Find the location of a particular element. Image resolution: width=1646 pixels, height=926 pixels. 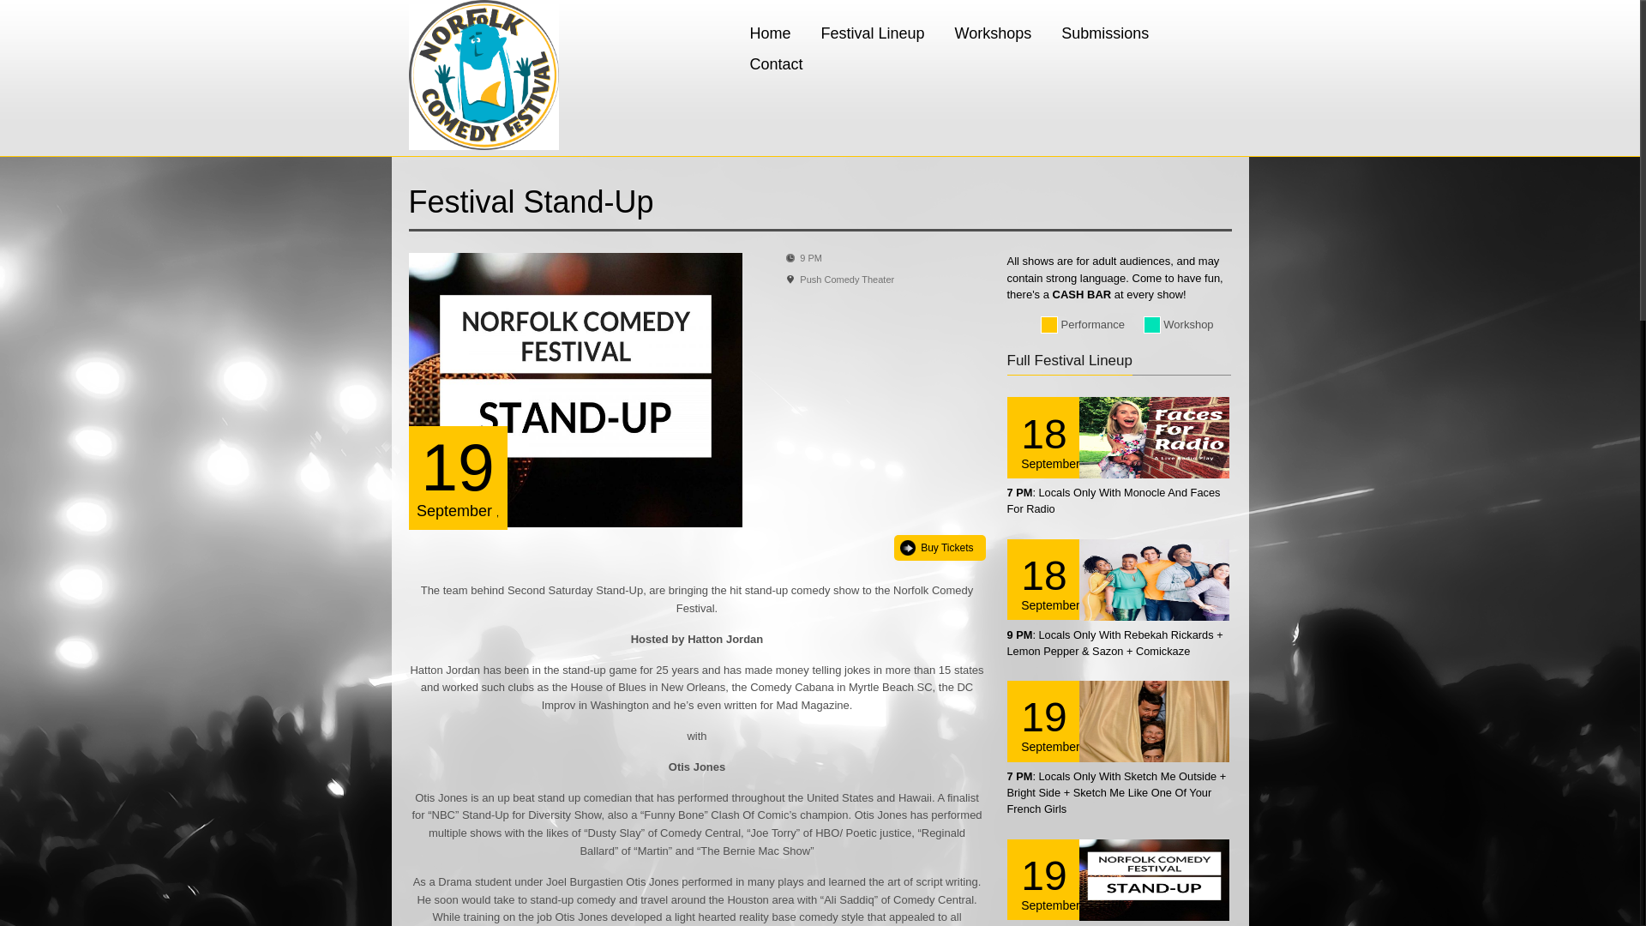

7 PM: Locals Only With Monocle And Faces For Radio is located at coordinates (1113, 501).